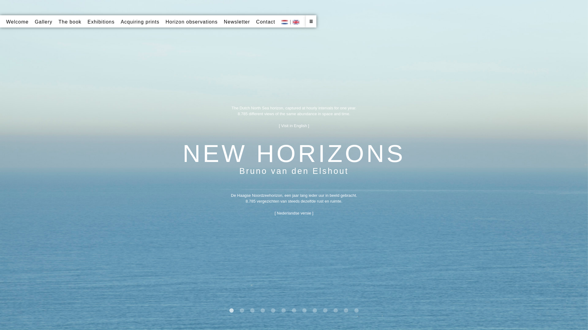 The width and height of the screenshot is (588, 330). I want to click on 6, so click(284, 310).